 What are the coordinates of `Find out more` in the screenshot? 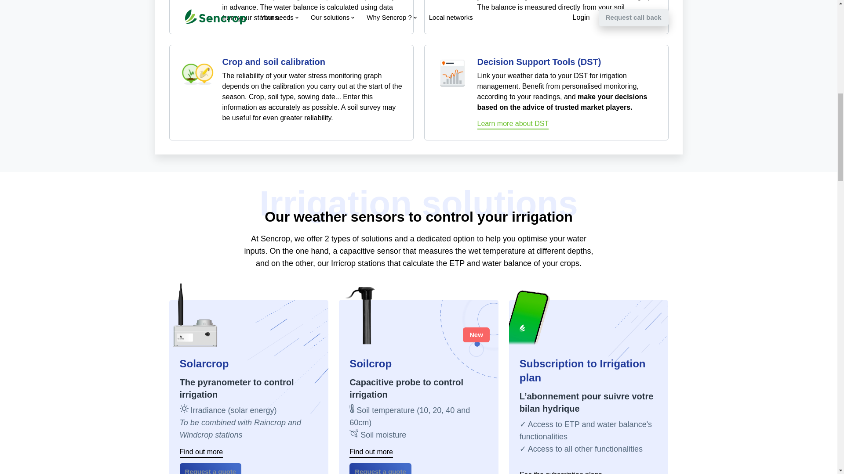 It's located at (371, 453).